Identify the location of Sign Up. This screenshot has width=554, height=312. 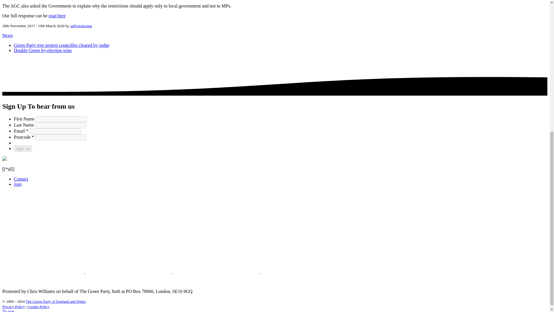
(23, 148).